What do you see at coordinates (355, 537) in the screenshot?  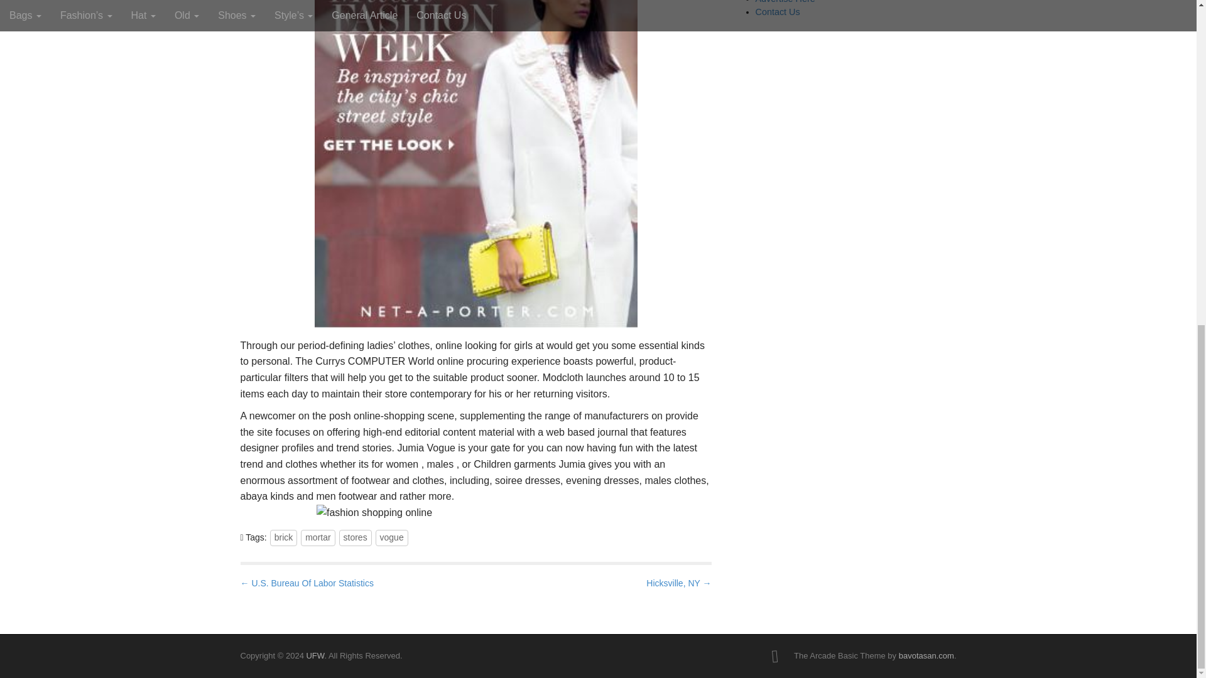 I see `stores` at bounding box center [355, 537].